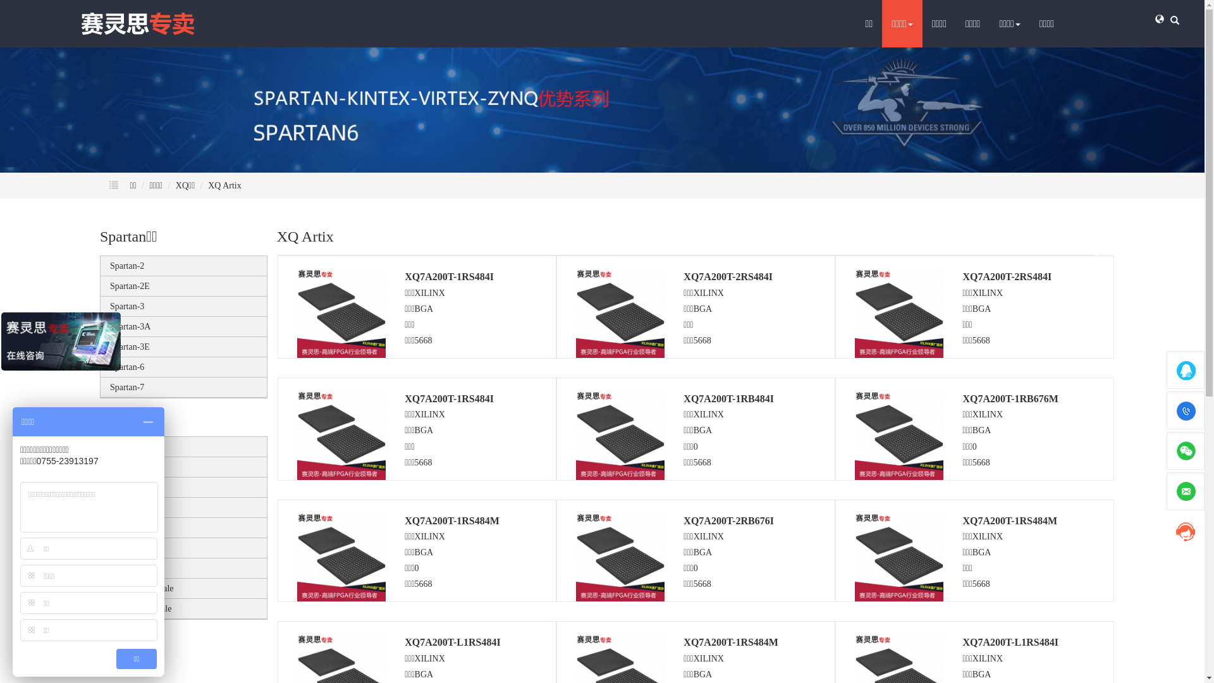 The height and width of the screenshot is (683, 1214). Describe the element at coordinates (1010, 521) in the screenshot. I see `XQ7A200T-1RS484M` at that location.